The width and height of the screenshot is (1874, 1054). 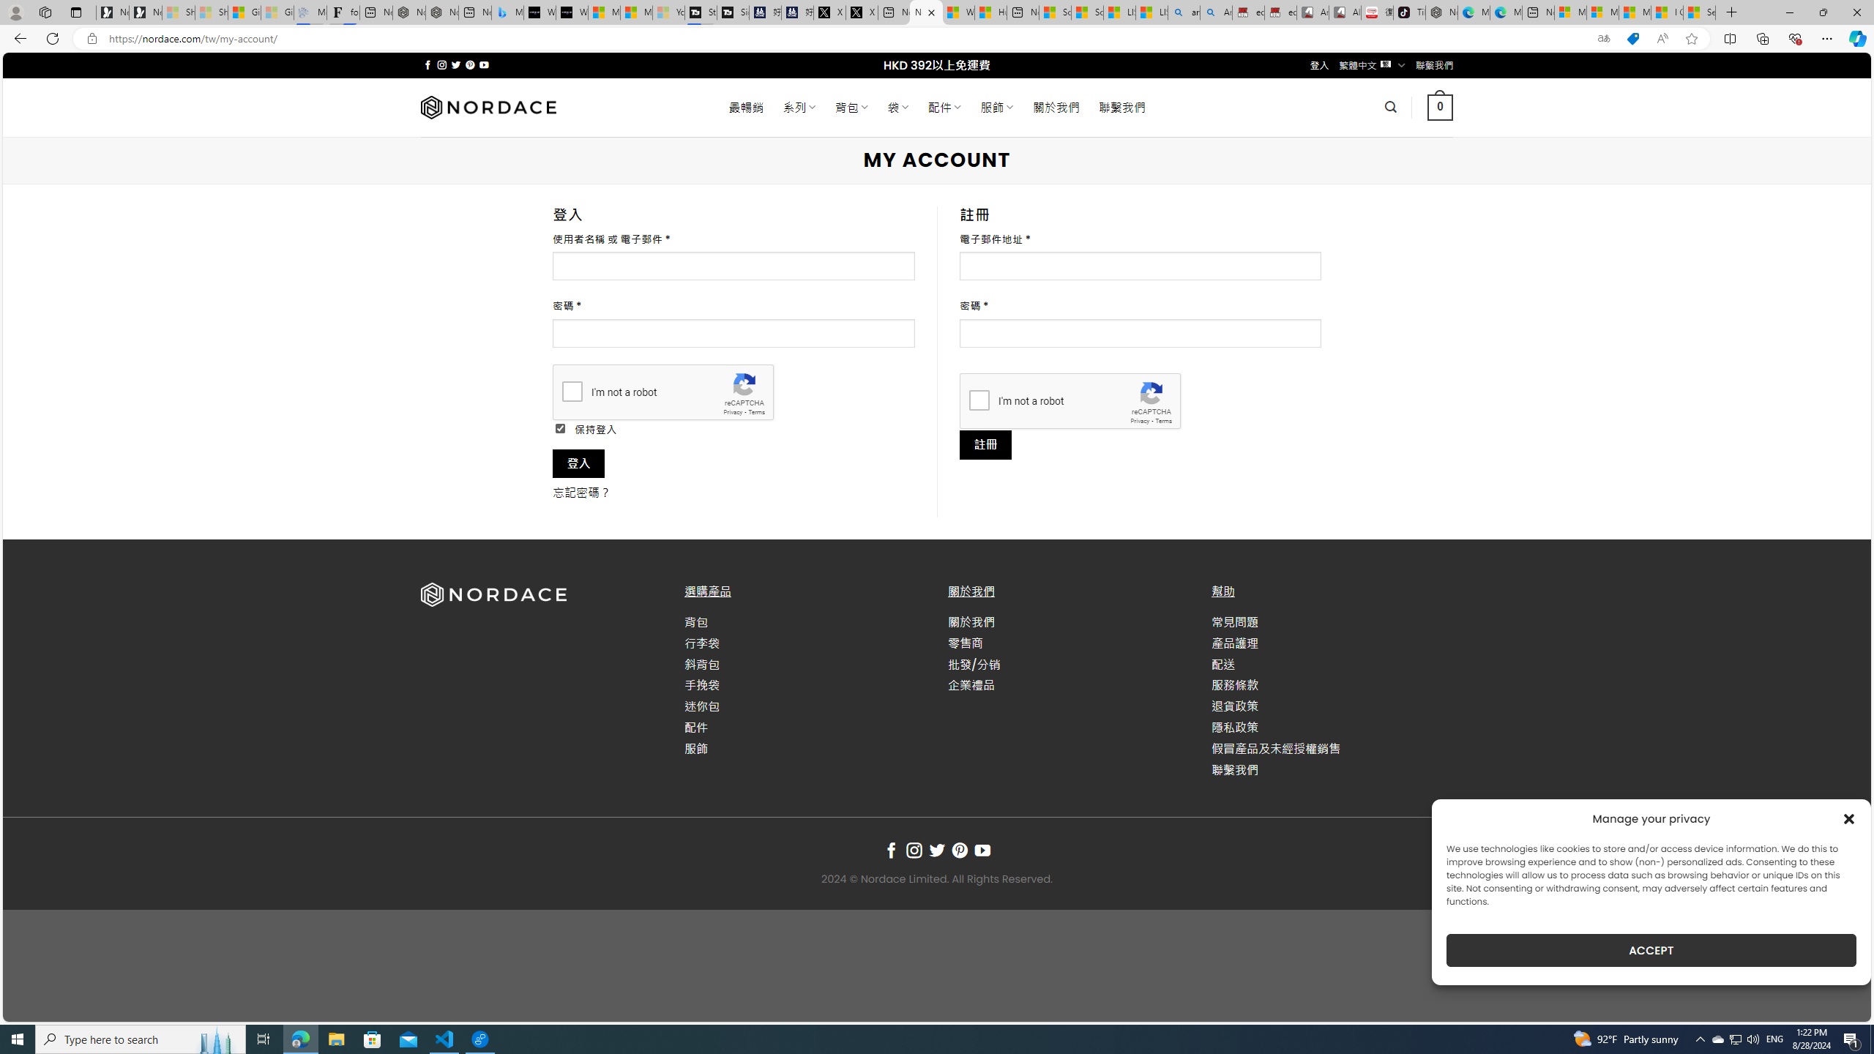 What do you see at coordinates (1140, 421) in the screenshot?
I see `Privacy` at bounding box center [1140, 421].